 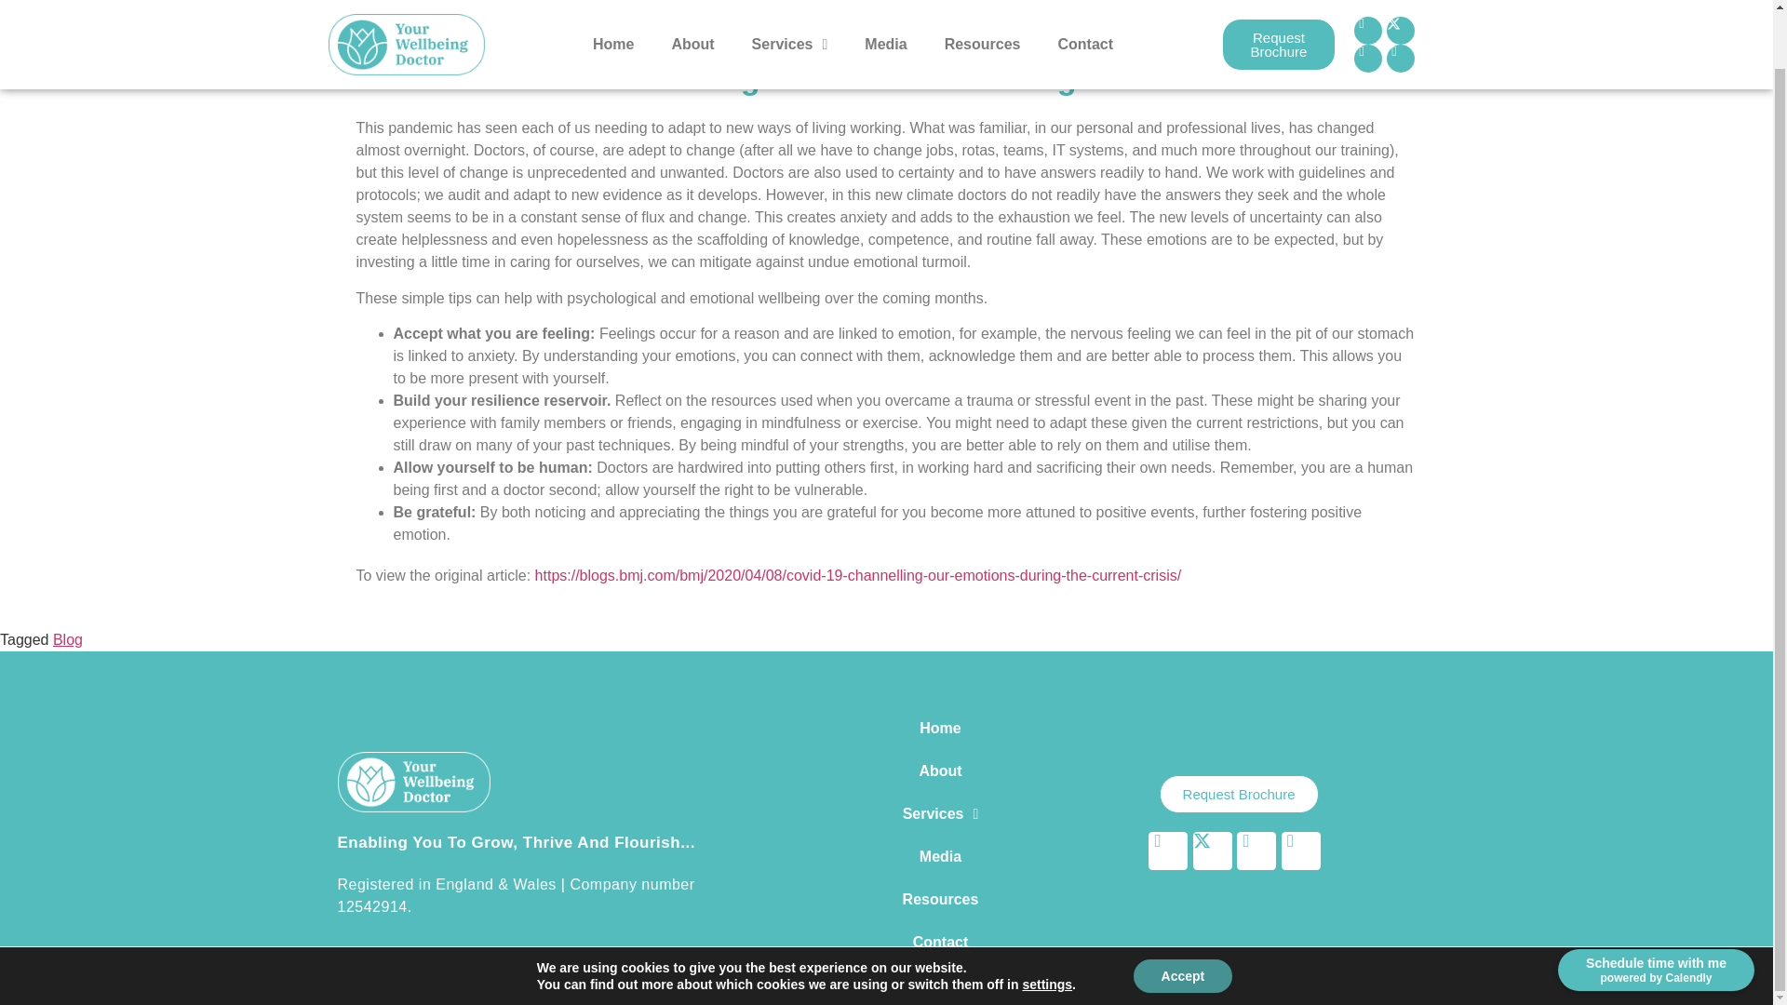 What do you see at coordinates (983, 3) in the screenshot?
I see `Resources` at bounding box center [983, 3].